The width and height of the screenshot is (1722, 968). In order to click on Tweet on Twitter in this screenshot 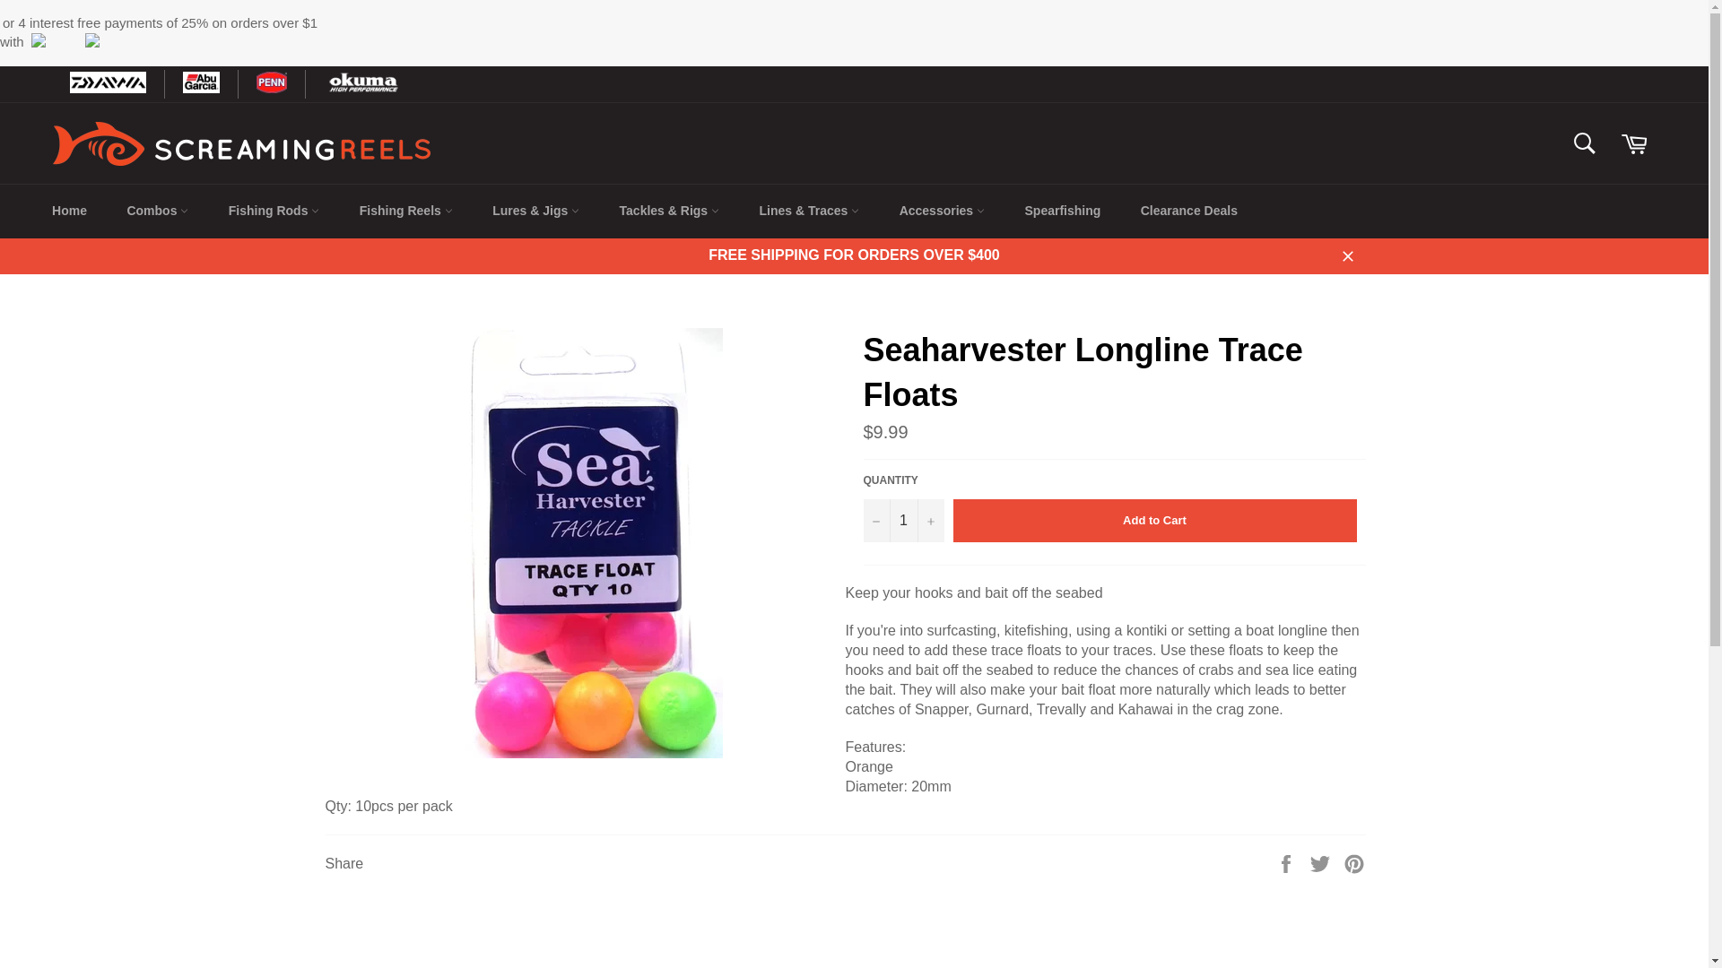, I will do `click(1322, 863)`.